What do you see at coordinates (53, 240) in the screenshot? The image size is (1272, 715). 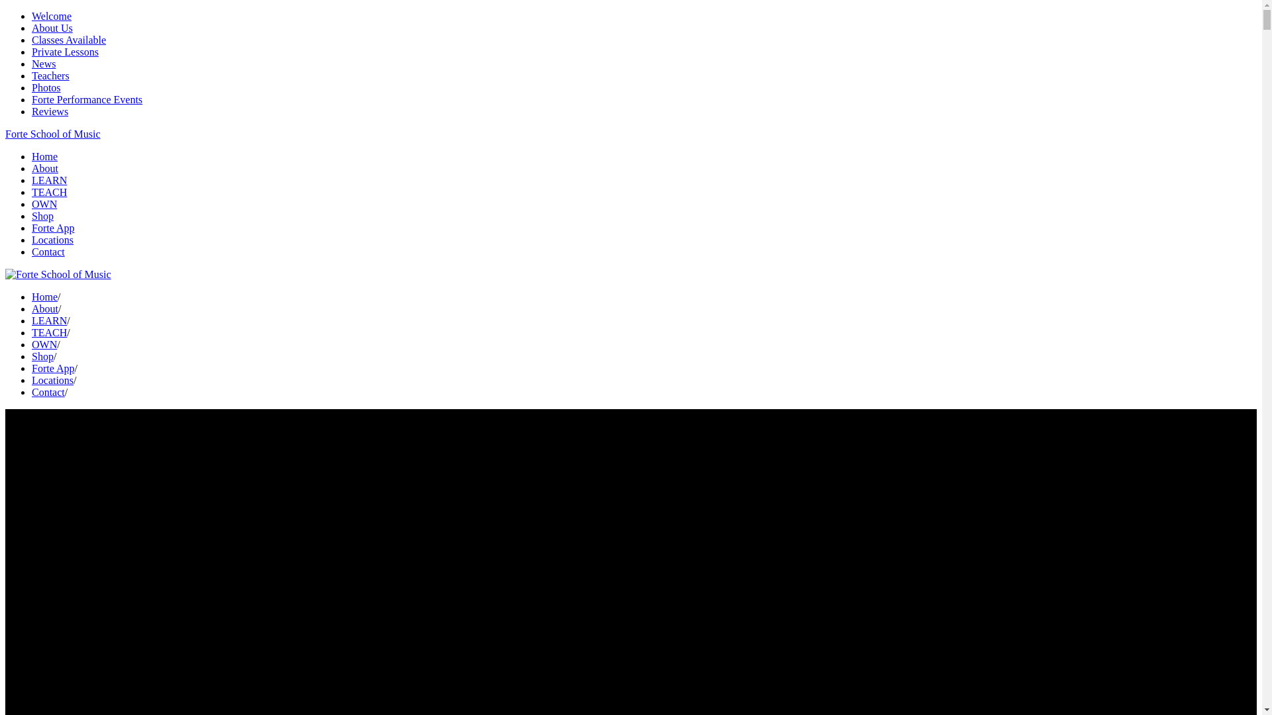 I see `Locations` at bounding box center [53, 240].